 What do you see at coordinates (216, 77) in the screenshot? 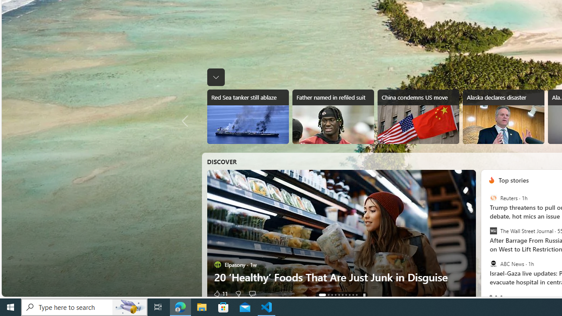
I see `The taskbar was expanded. Press to collapse taskbar` at bounding box center [216, 77].